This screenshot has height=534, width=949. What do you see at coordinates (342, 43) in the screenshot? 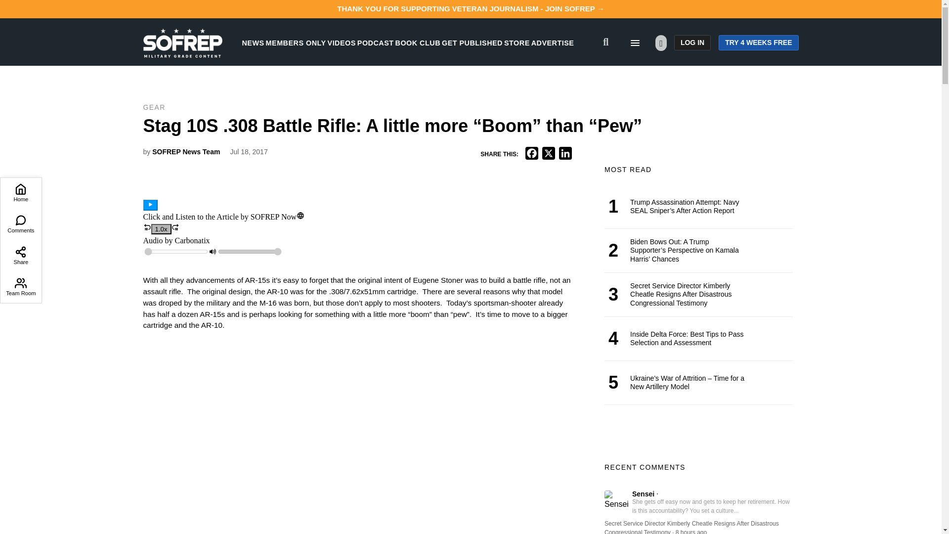
I see `VIDEOS` at bounding box center [342, 43].